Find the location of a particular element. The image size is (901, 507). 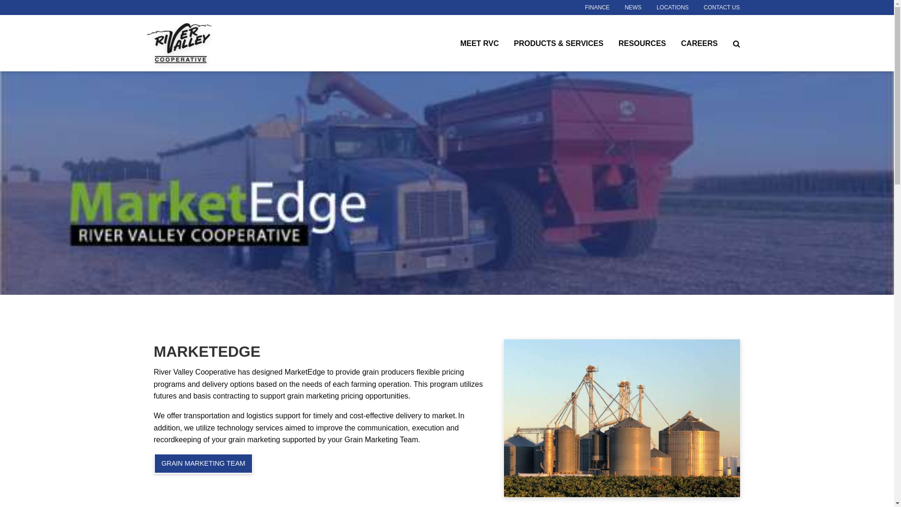

River Valley is located at coordinates (205, 43).